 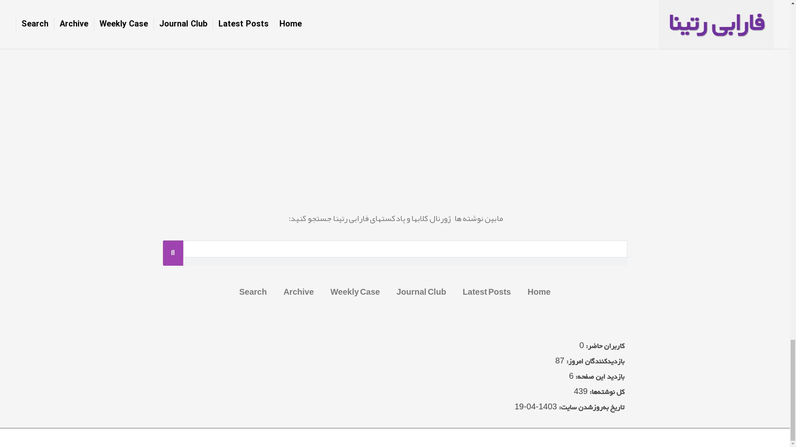 I want to click on Home, so click(x=539, y=291).